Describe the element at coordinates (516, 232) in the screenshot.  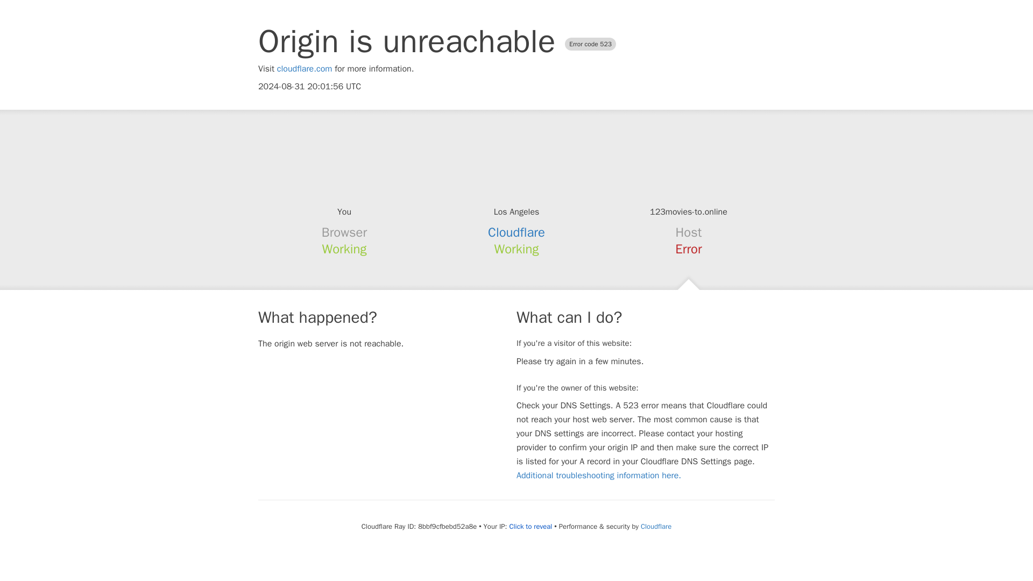
I see `Cloudflare` at that location.